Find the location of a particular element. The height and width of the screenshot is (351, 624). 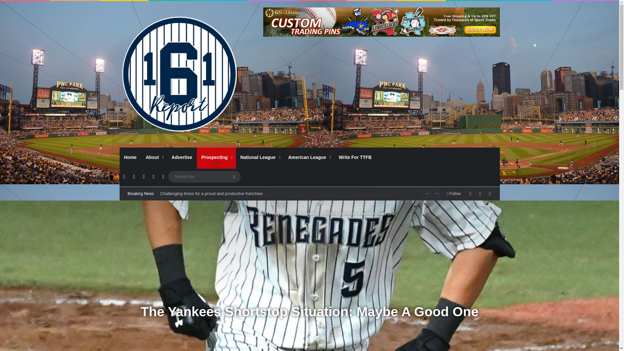

Search for is located at coordinates (205, 177).